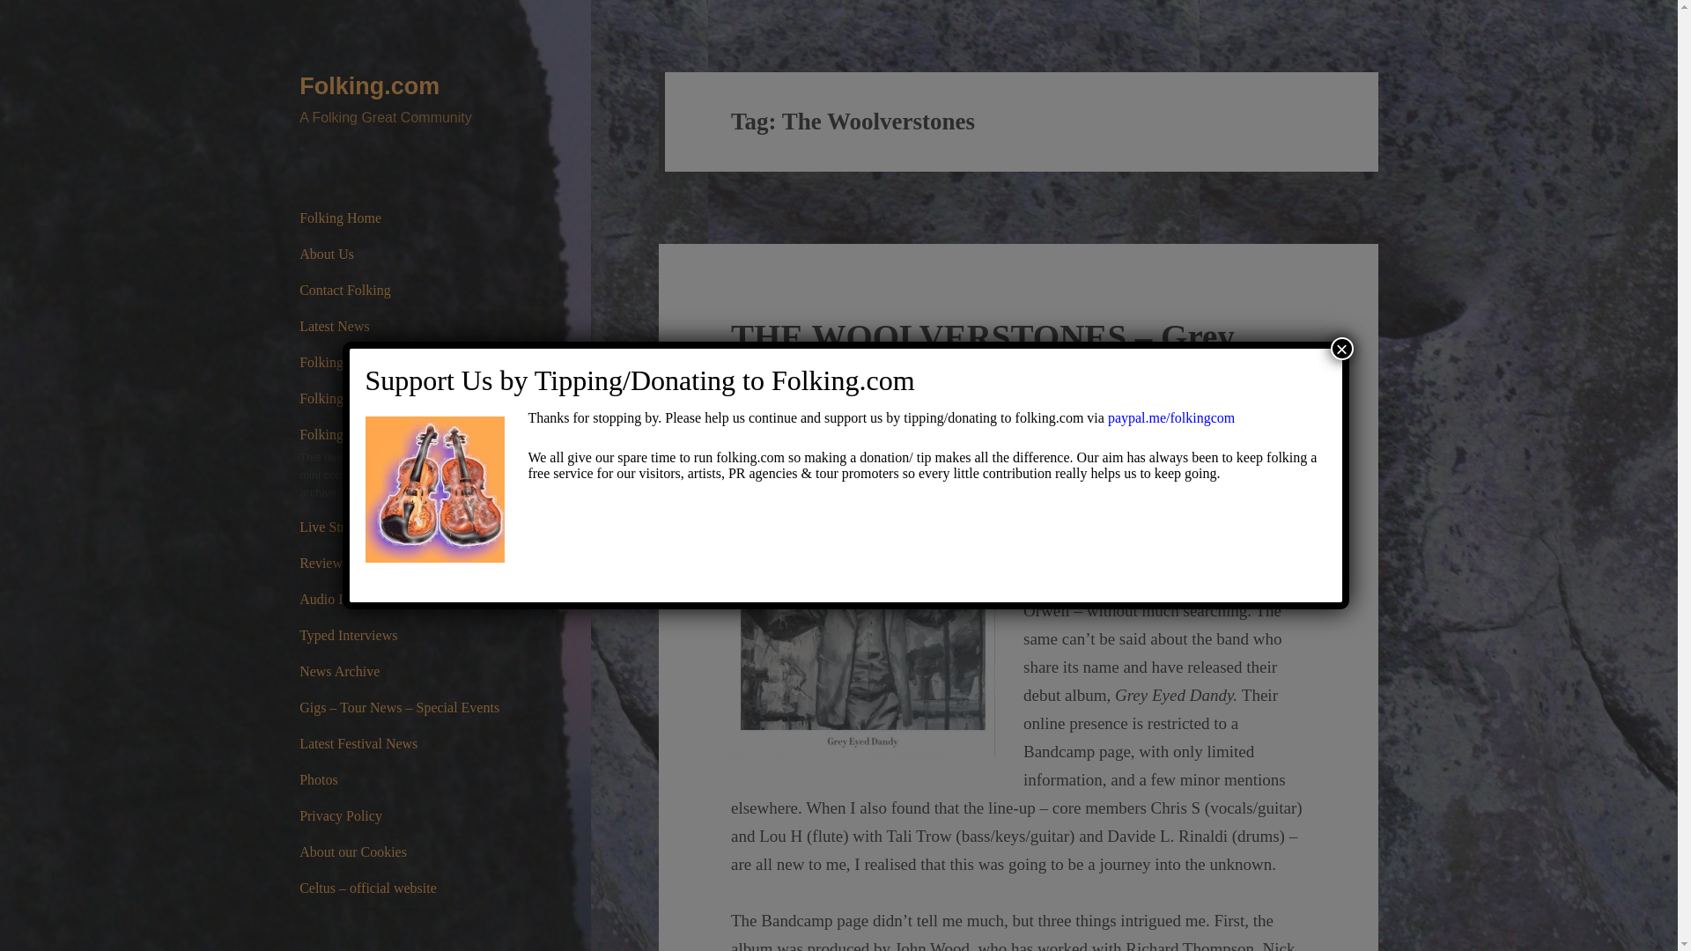  What do you see at coordinates (407, 326) in the screenshot?
I see `Latest News` at bounding box center [407, 326].